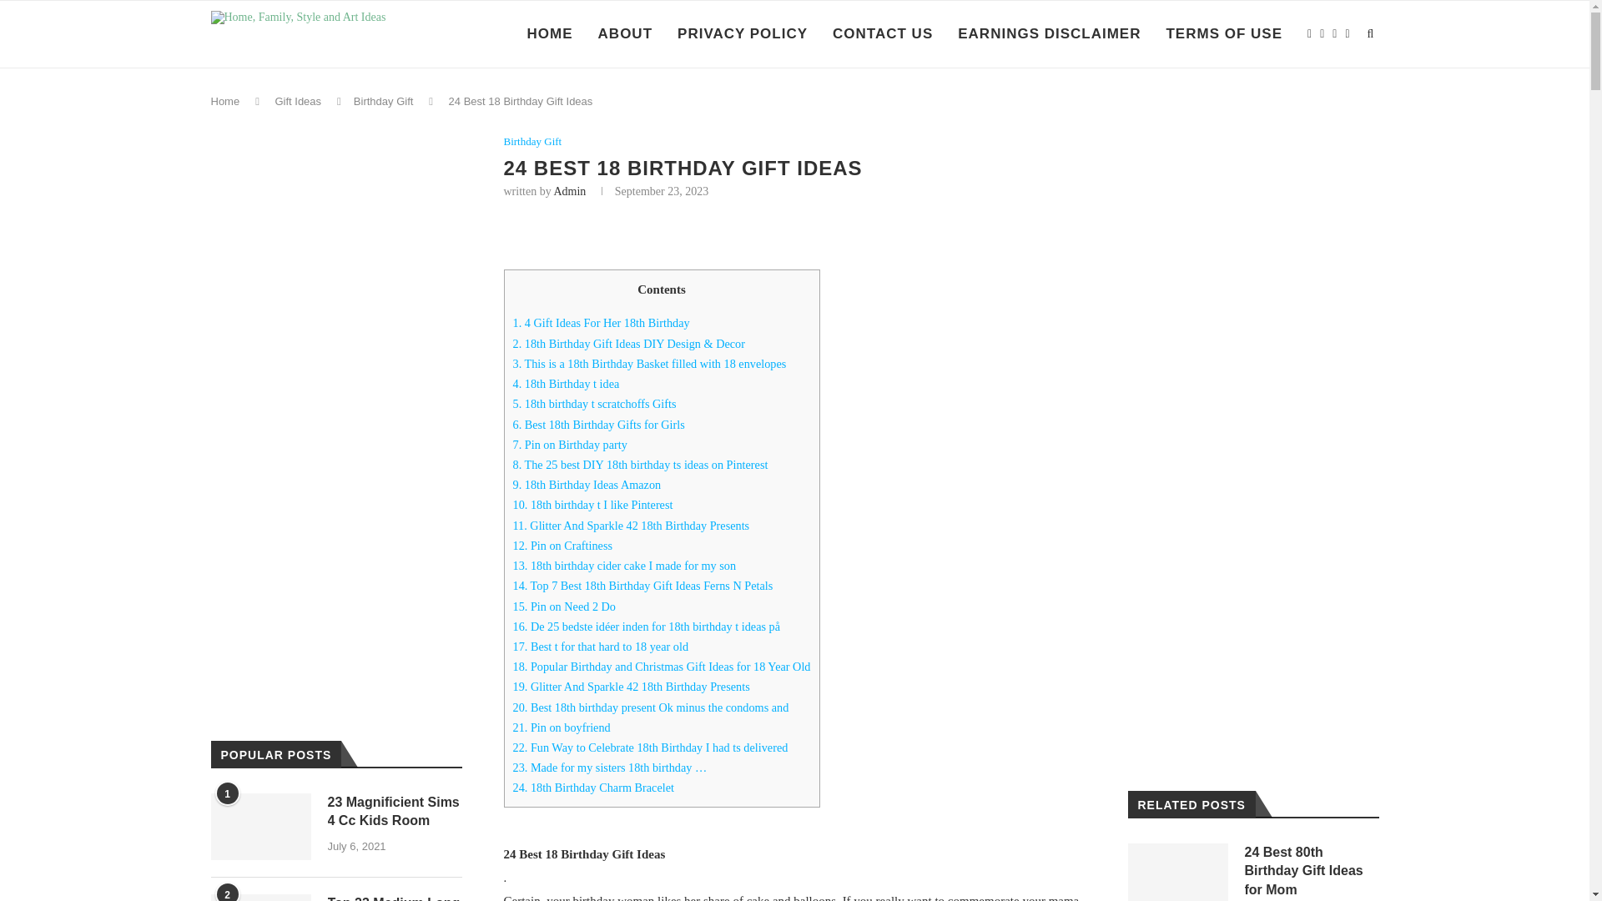  I want to click on Admin, so click(569, 191).